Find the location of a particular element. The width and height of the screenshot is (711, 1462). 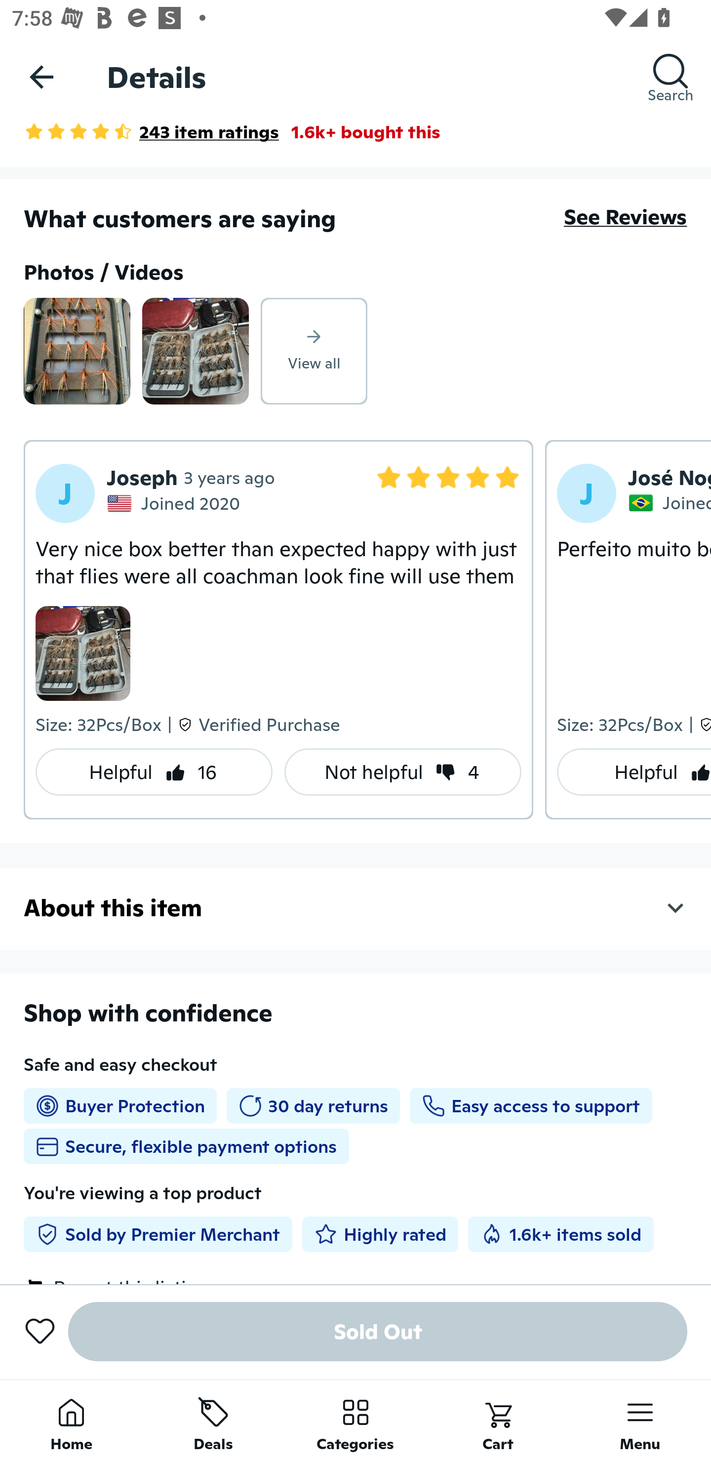

Joseph is located at coordinates (142, 477).